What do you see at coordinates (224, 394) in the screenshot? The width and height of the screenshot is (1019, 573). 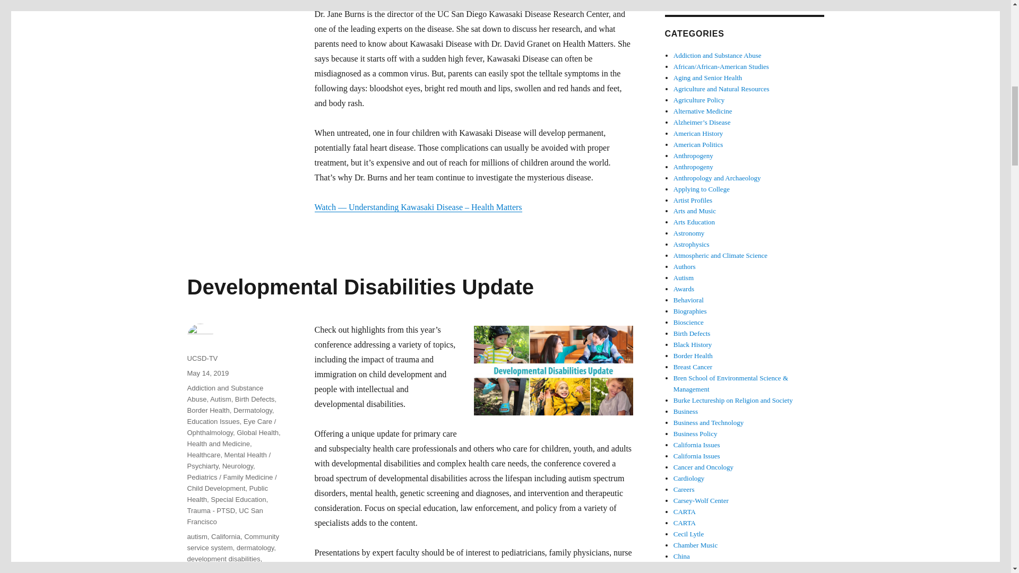 I see `Addiction and Substance Abuse` at bounding box center [224, 394].